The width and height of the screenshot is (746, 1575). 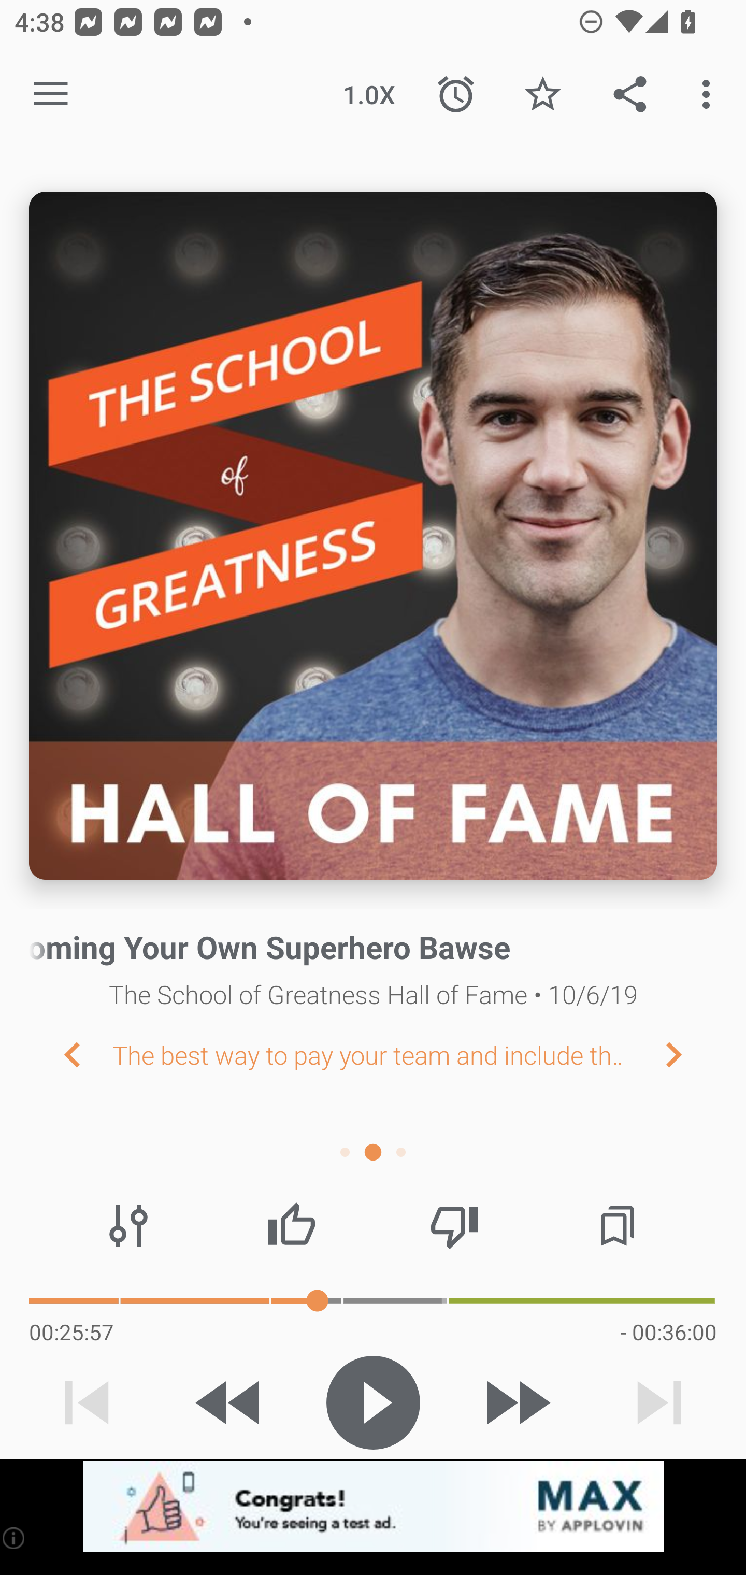 What do you see at coordinates (229, 1402) in the screenshot?
I see `Skip 15s backward` at bounding box center [229, 1402].